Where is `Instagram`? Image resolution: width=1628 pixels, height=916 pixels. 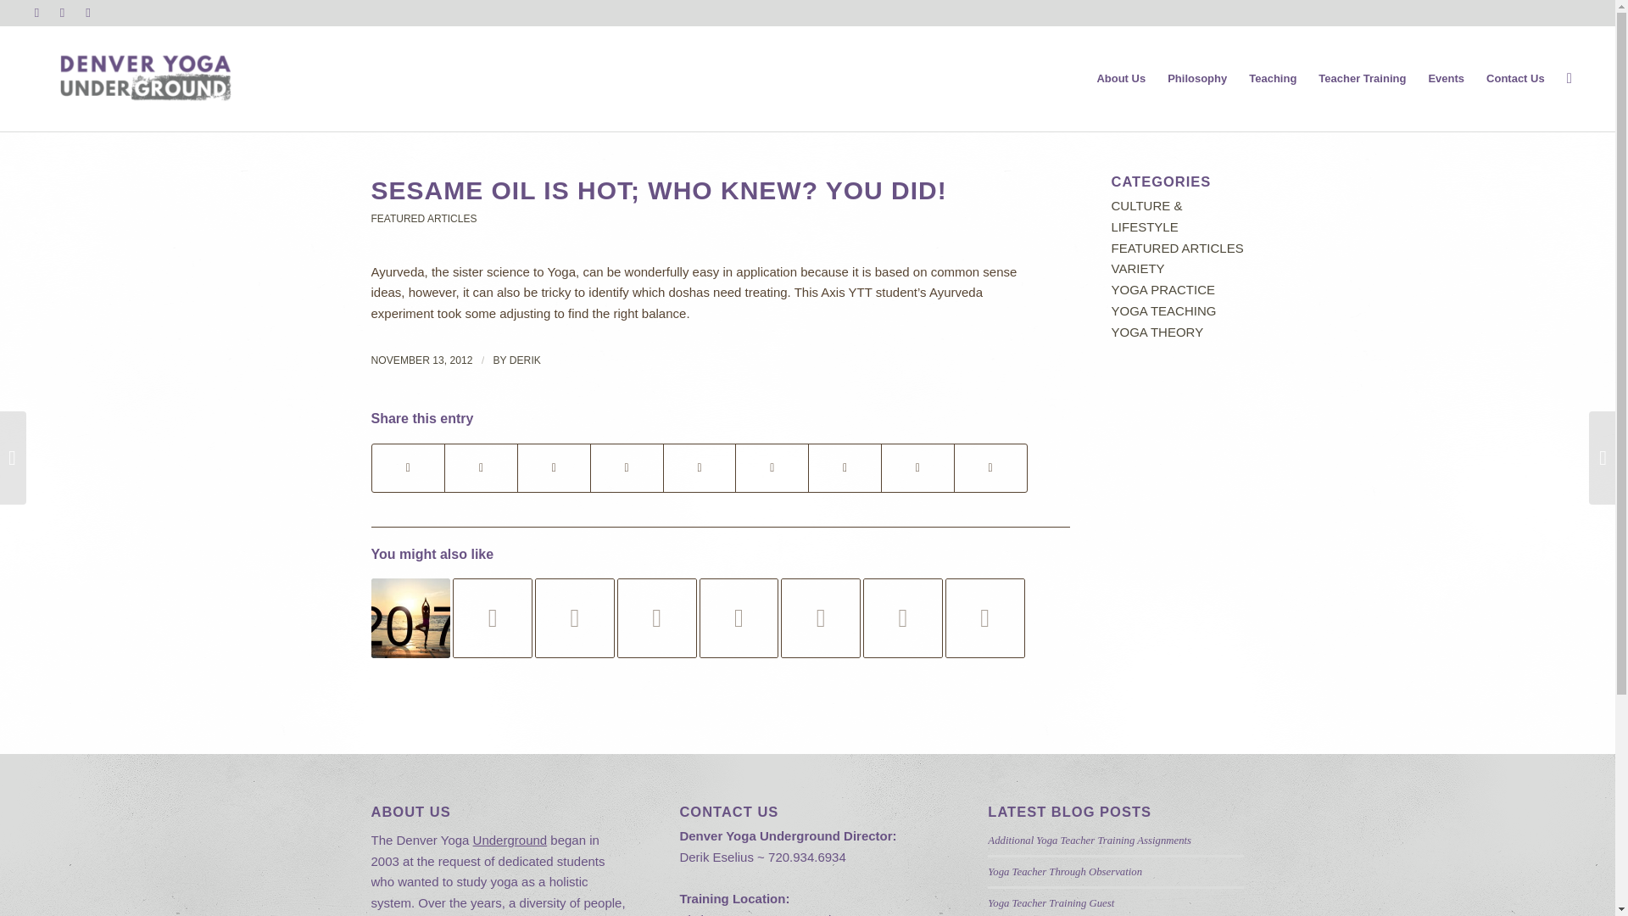 Instagram is located at coordinates (63, 13).